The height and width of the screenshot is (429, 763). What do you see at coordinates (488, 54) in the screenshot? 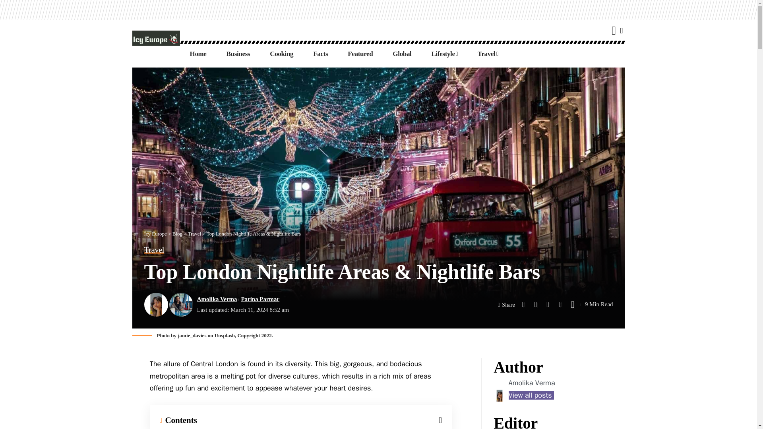
I see `Travel` at bounding box center [488, 54].